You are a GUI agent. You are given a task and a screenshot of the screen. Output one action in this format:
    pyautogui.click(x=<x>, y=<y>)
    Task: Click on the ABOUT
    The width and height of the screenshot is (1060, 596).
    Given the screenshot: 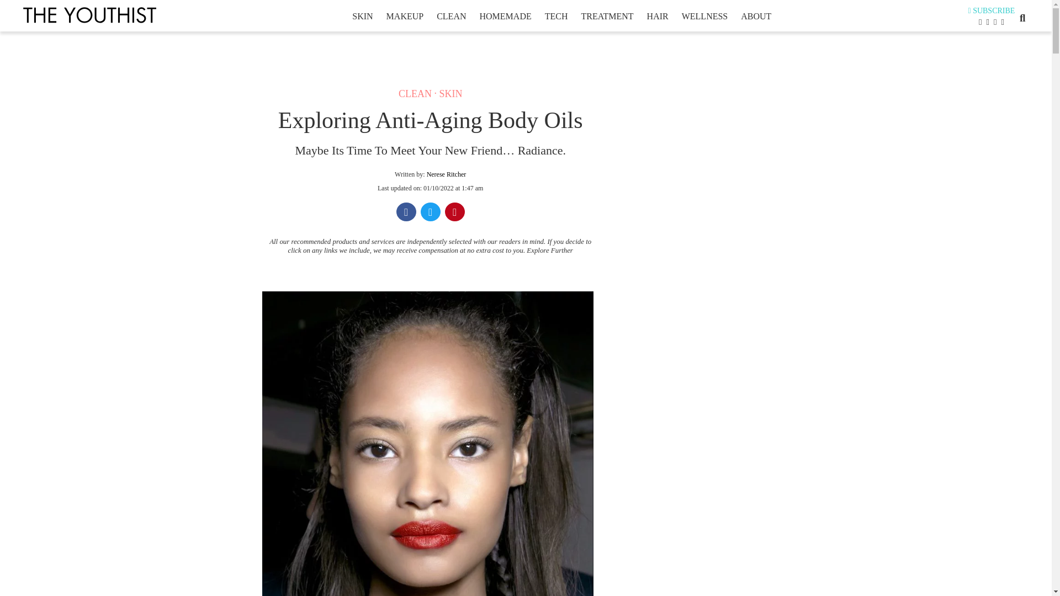 What is the action you would take?
    pyautogui.click(x=755, y=16)
    